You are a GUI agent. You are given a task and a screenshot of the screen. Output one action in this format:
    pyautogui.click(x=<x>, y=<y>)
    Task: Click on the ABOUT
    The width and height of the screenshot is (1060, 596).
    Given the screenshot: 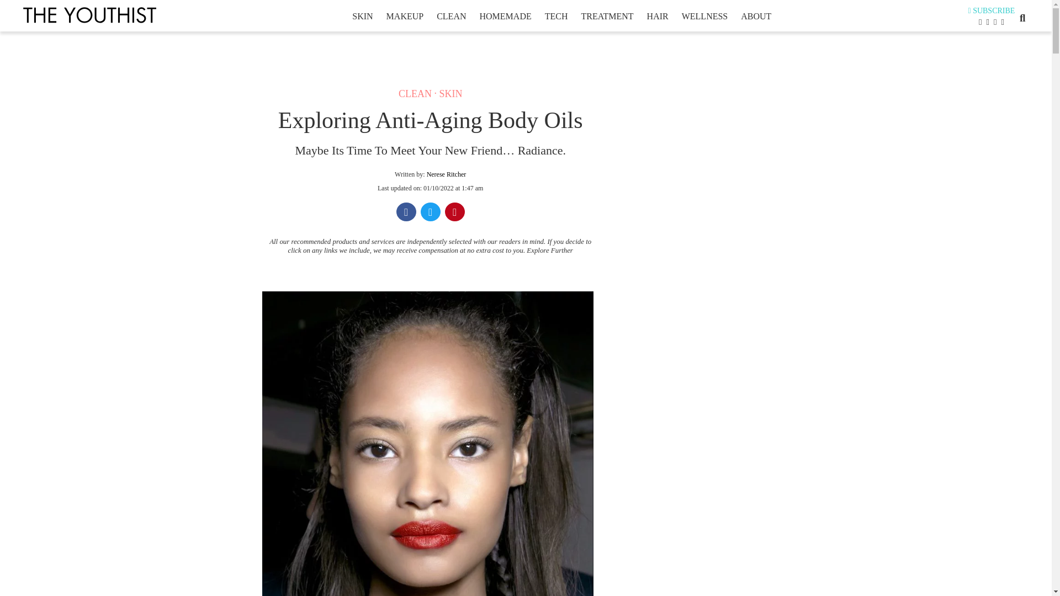 What is the action you would take?
    pyautogui.click(x=755, y=16)
    